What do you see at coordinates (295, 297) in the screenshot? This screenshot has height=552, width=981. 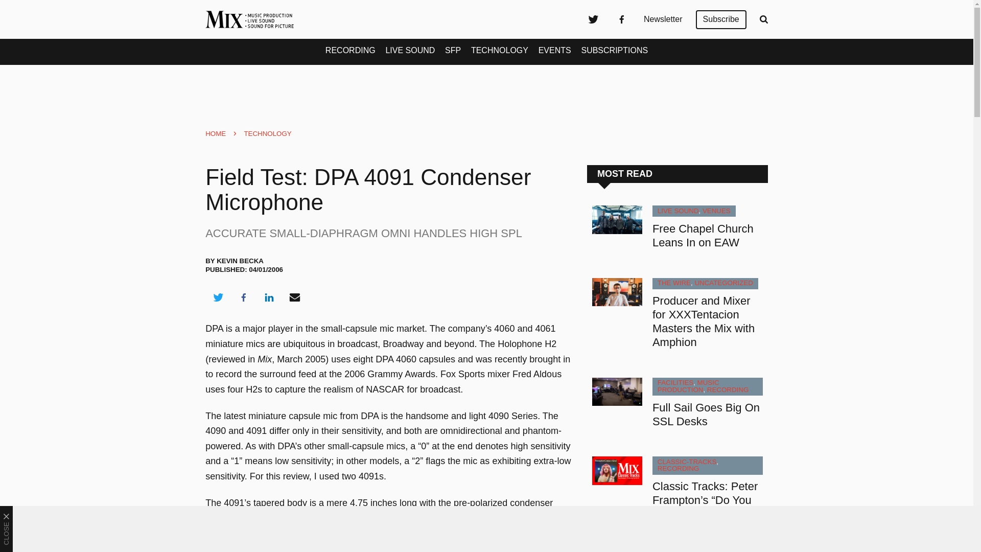 I see `Share via Email` at bounding box center [295, 297].